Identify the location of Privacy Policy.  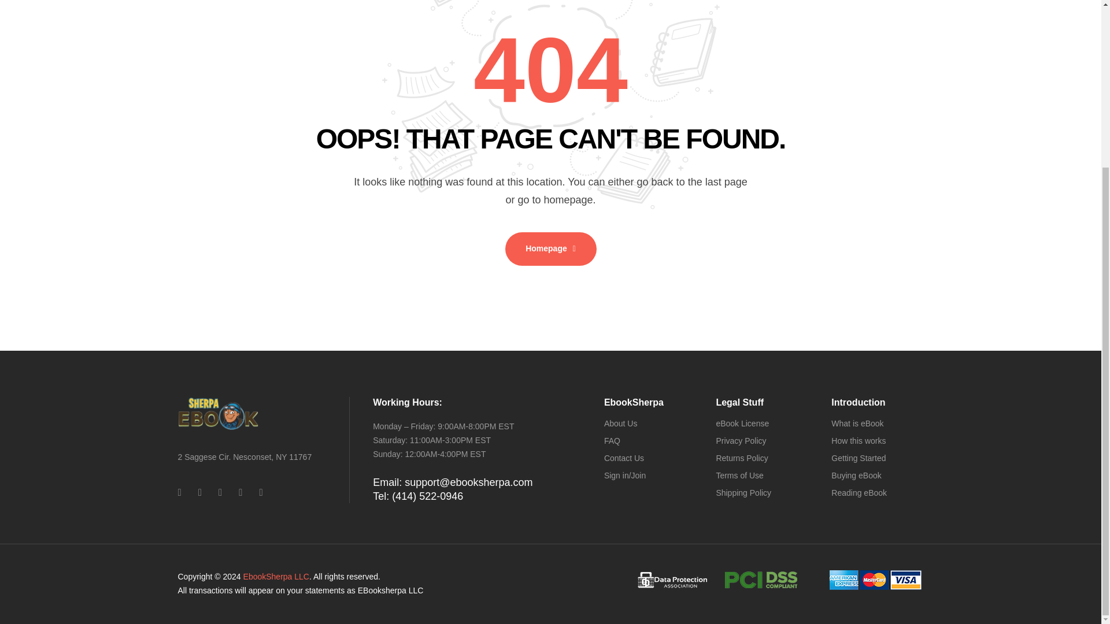
(764, 441).